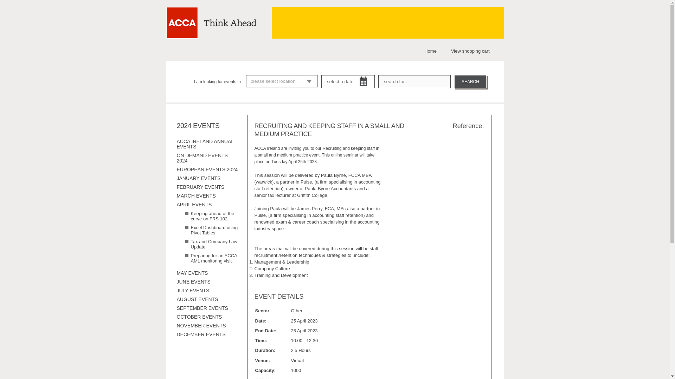 The width and height of the screenshot is (675, 379). I want to click on Tax and Company Law Update, so click(213, 244).